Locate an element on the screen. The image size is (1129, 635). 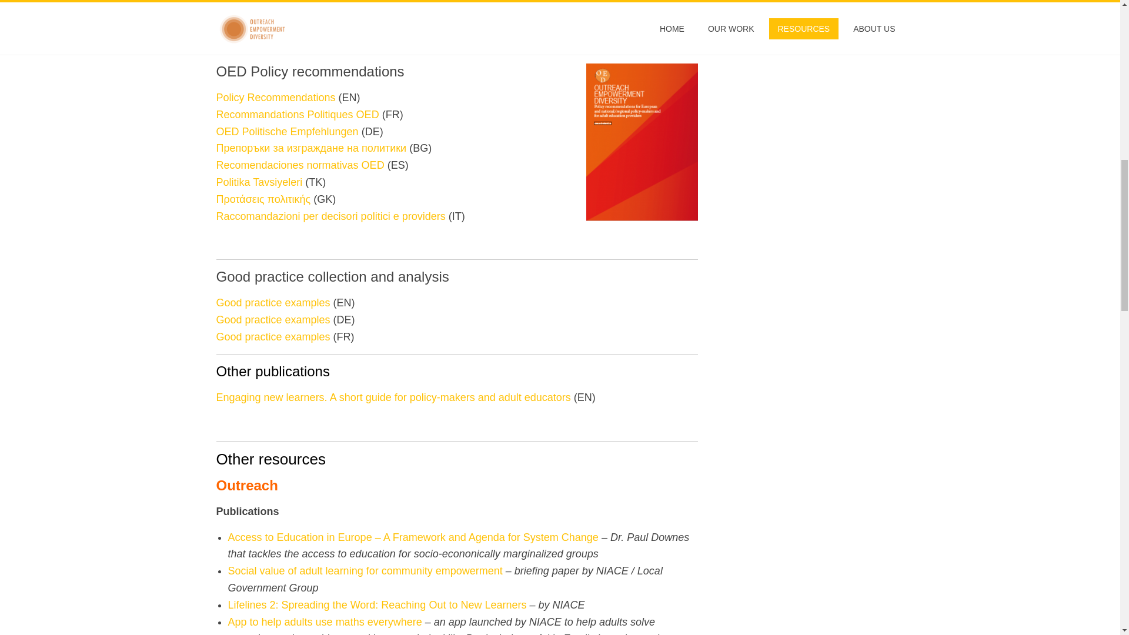
Social value of adult learning for community empowerment is located at coordinates (365, 570).